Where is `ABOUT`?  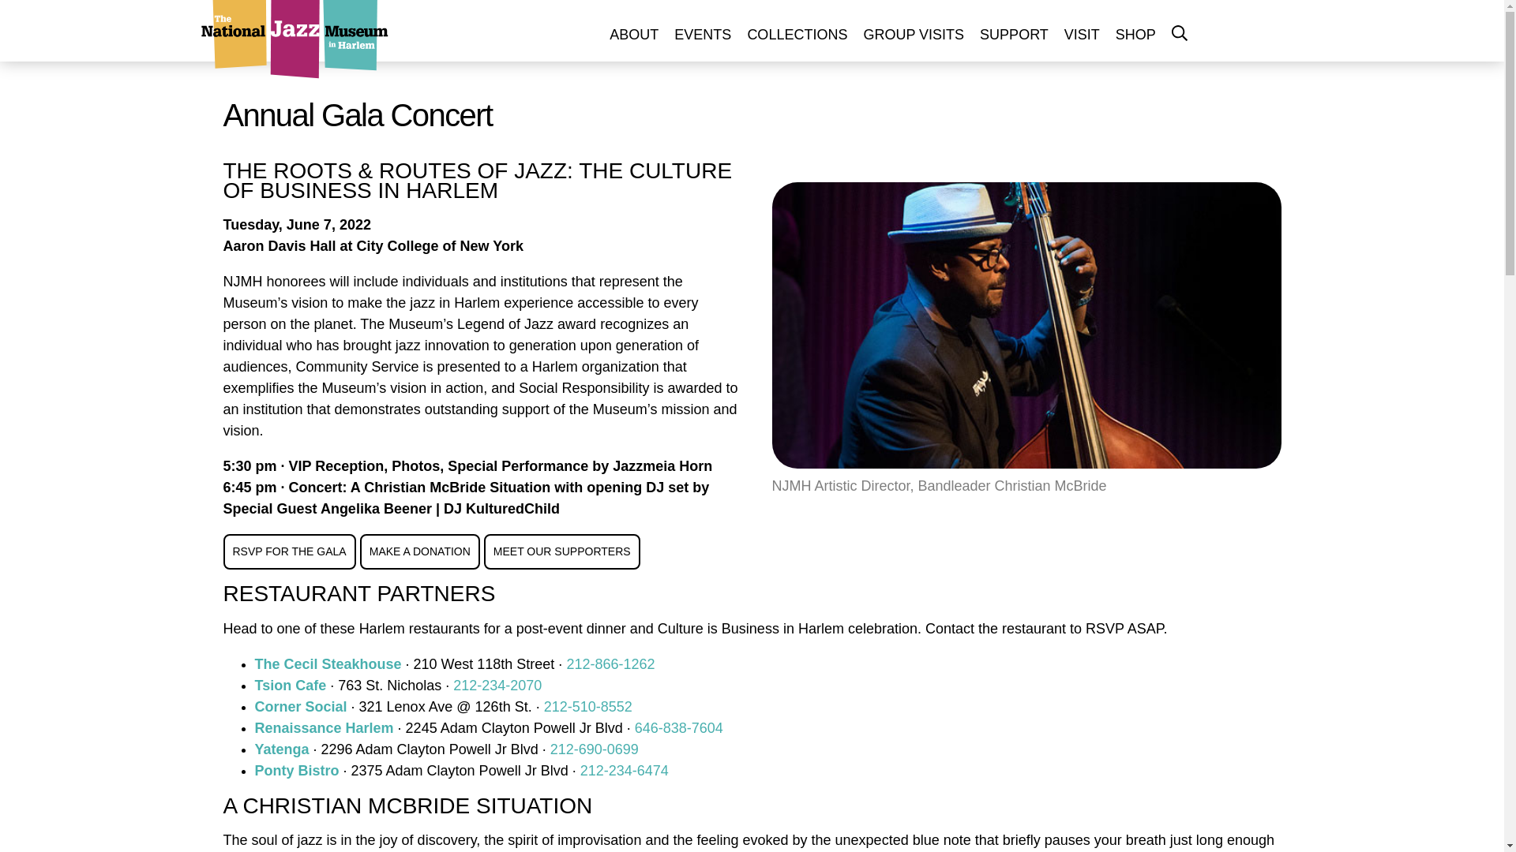
ABOUT is located at coordinates (634, 34).